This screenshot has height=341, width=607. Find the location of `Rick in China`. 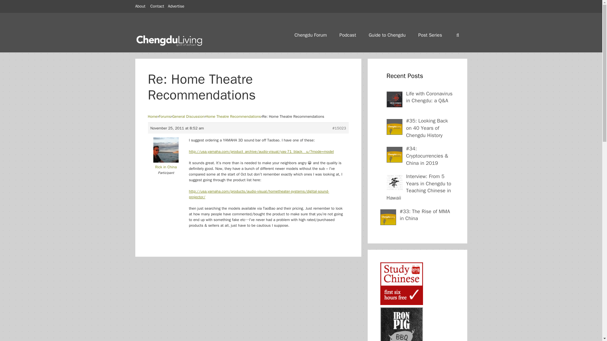

Rick in China is located at coordinates (166, 164).